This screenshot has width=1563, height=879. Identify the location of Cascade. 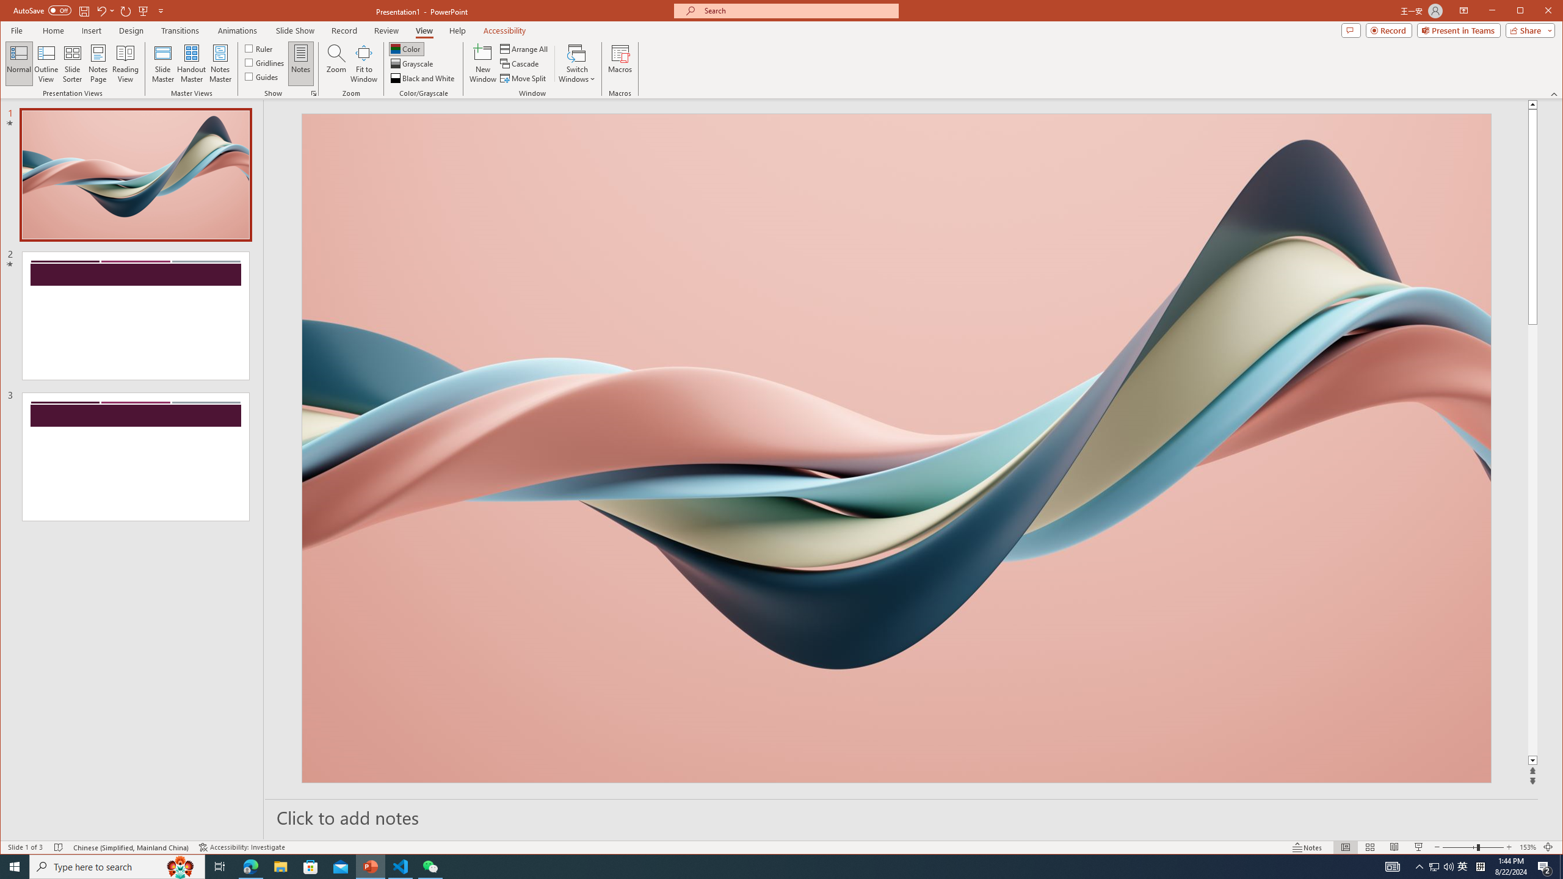
(520, 63).